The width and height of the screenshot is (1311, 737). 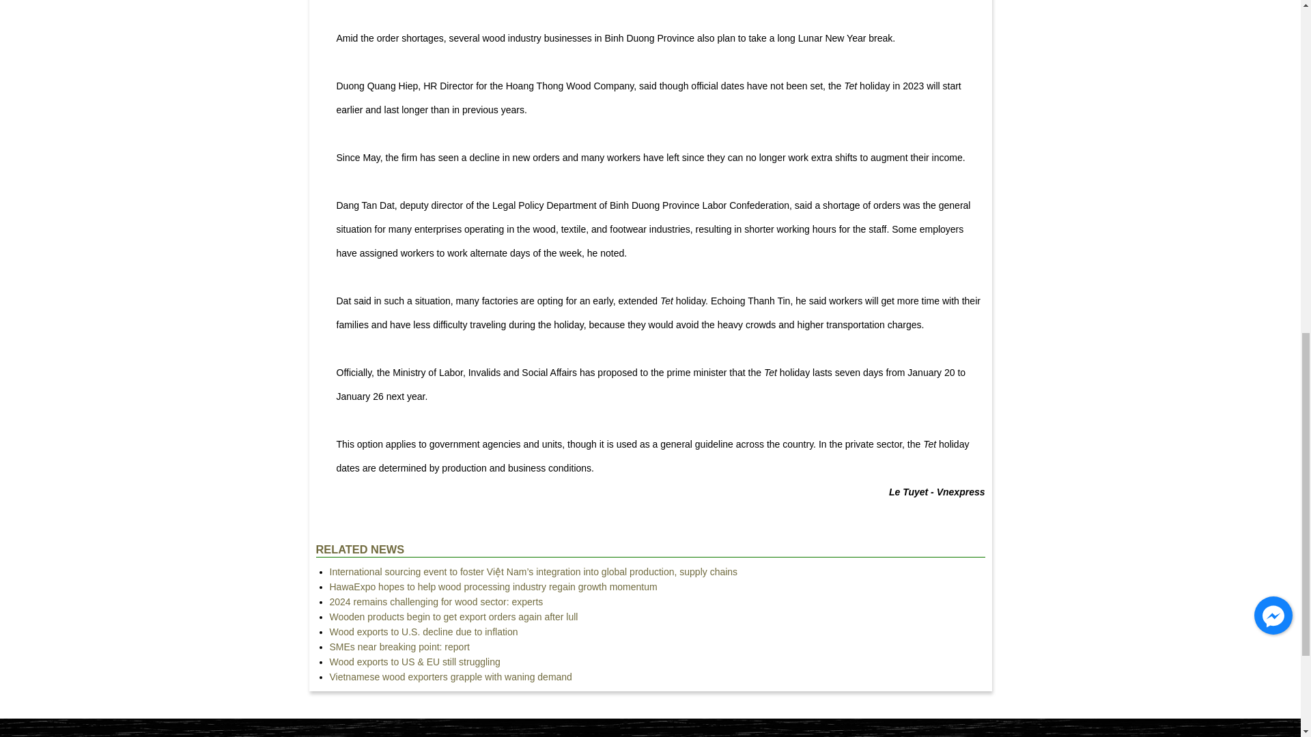 I want to click on Vietnamese wood exporters grapple with waning demand, so click(x=450, y=677).